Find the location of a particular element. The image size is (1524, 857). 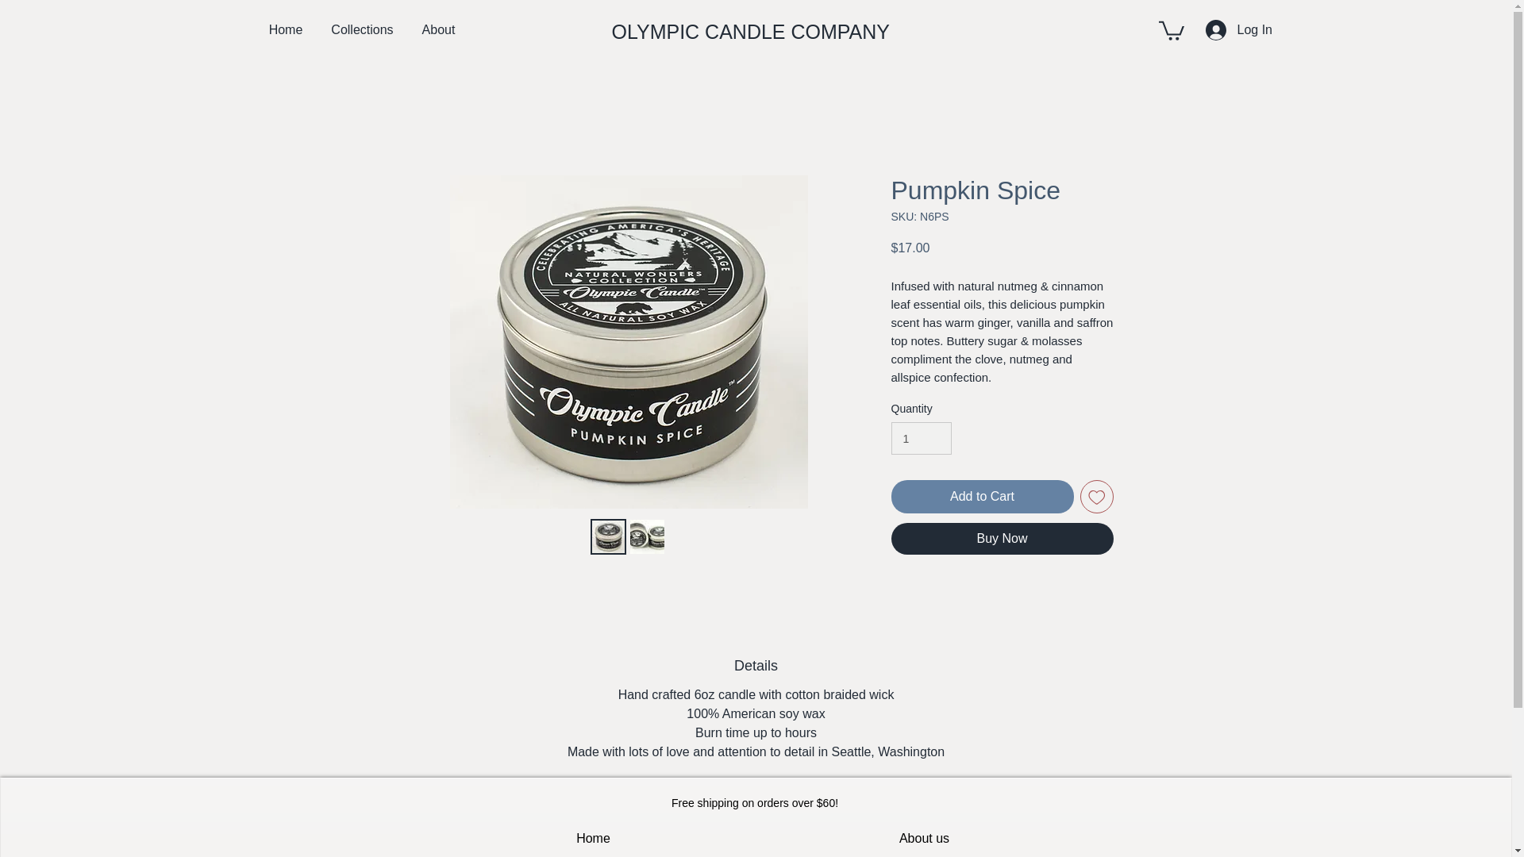

OLYMPIC CANDLE COMPANY is located at coordinates (756, 32).